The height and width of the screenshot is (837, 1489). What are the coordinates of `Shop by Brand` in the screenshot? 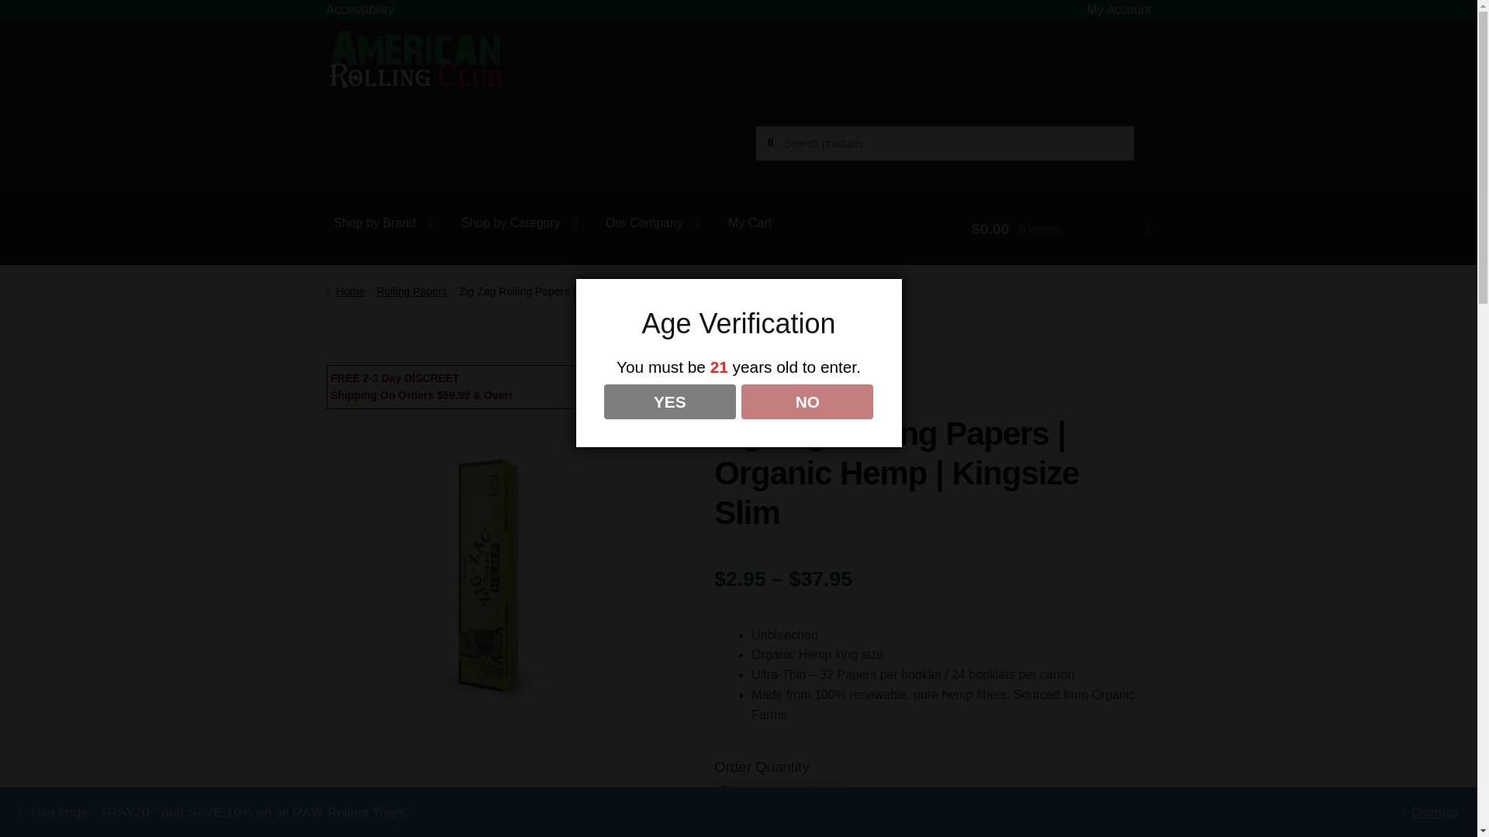 It's located at (383, 223).